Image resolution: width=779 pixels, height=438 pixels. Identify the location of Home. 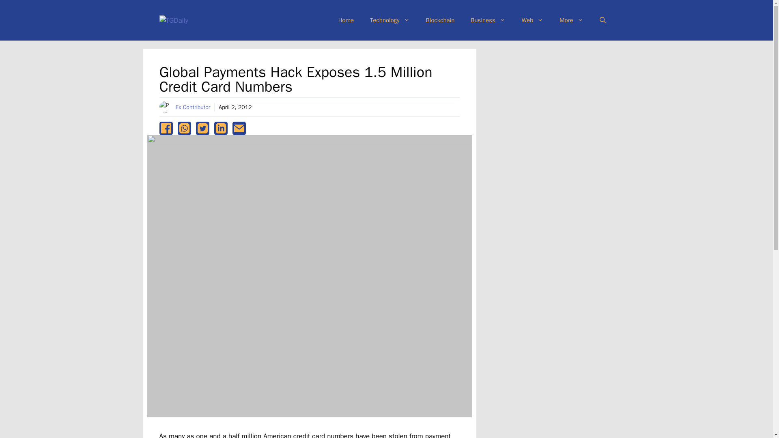
(346, 20).